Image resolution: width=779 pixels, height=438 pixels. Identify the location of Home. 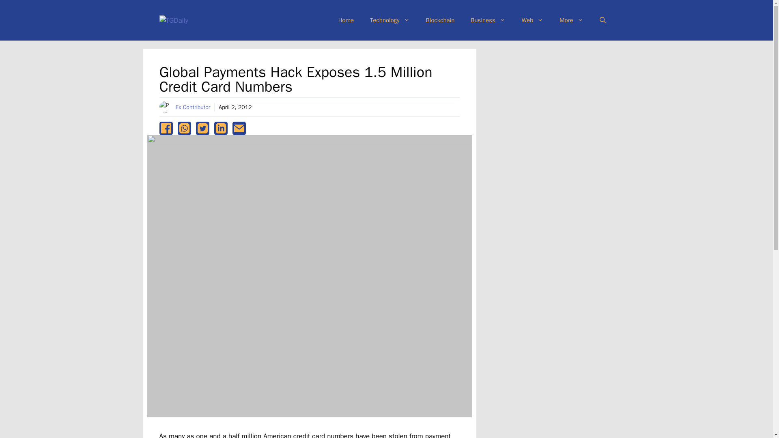
(346, 20).